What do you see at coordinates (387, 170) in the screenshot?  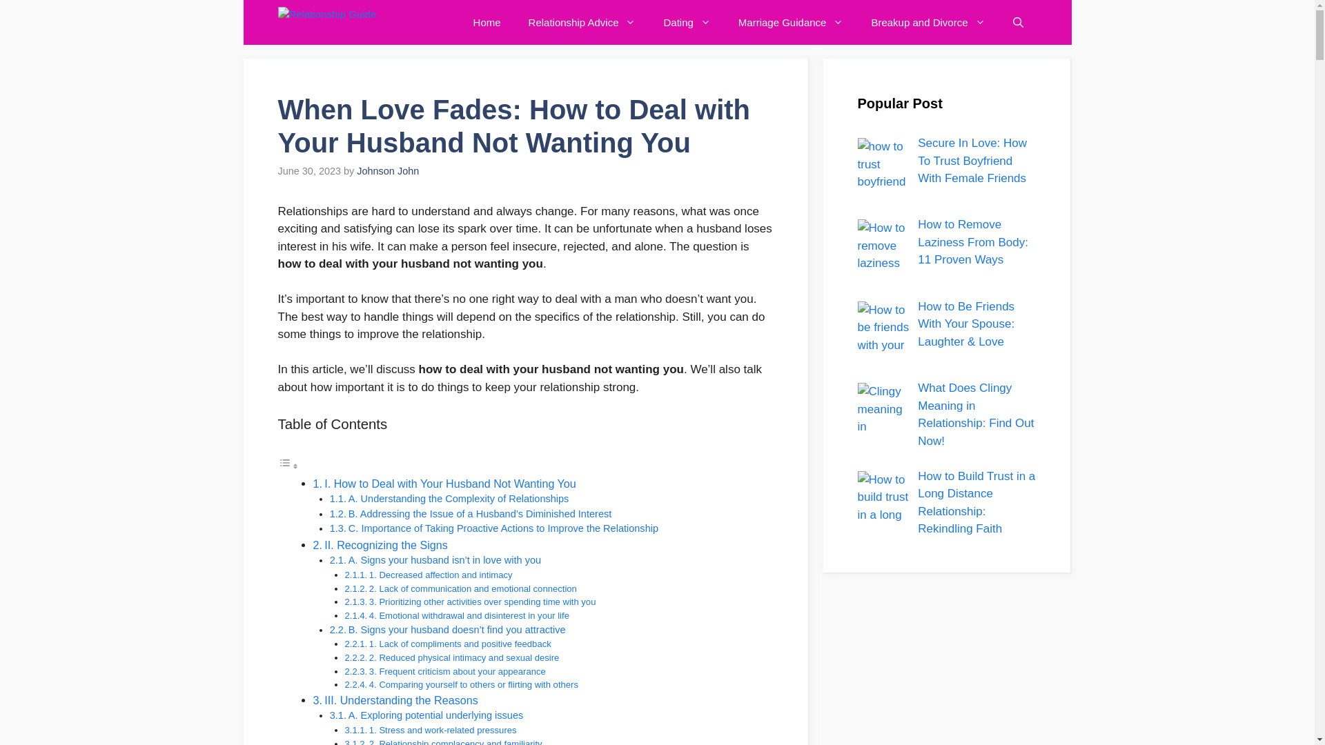 I see `Johnson John` at bounding box center [387, 170].